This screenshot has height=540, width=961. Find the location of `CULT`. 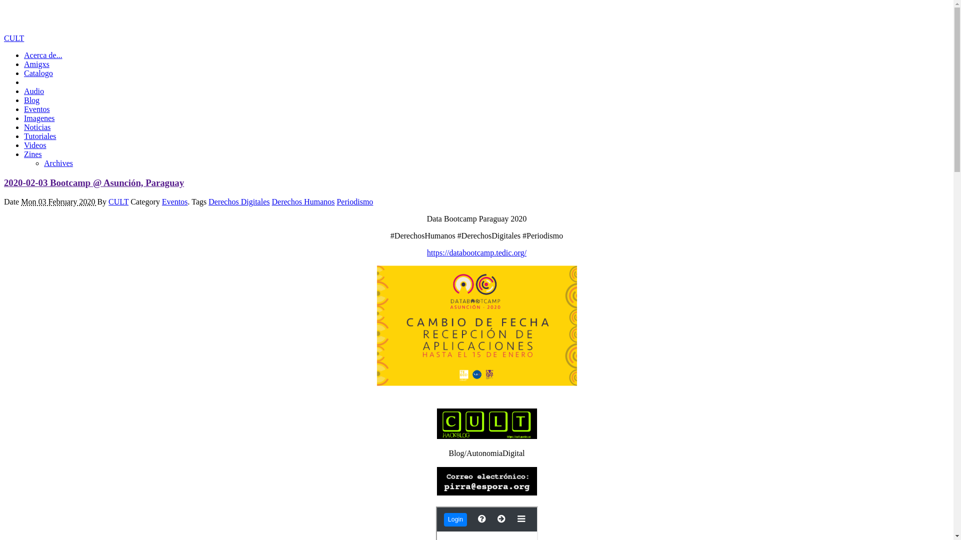

CULT is located at coordinates (14, 38).